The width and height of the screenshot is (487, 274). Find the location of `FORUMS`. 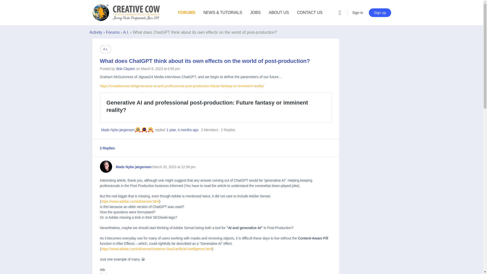

FORUMS is located at coordinates (187, 13).